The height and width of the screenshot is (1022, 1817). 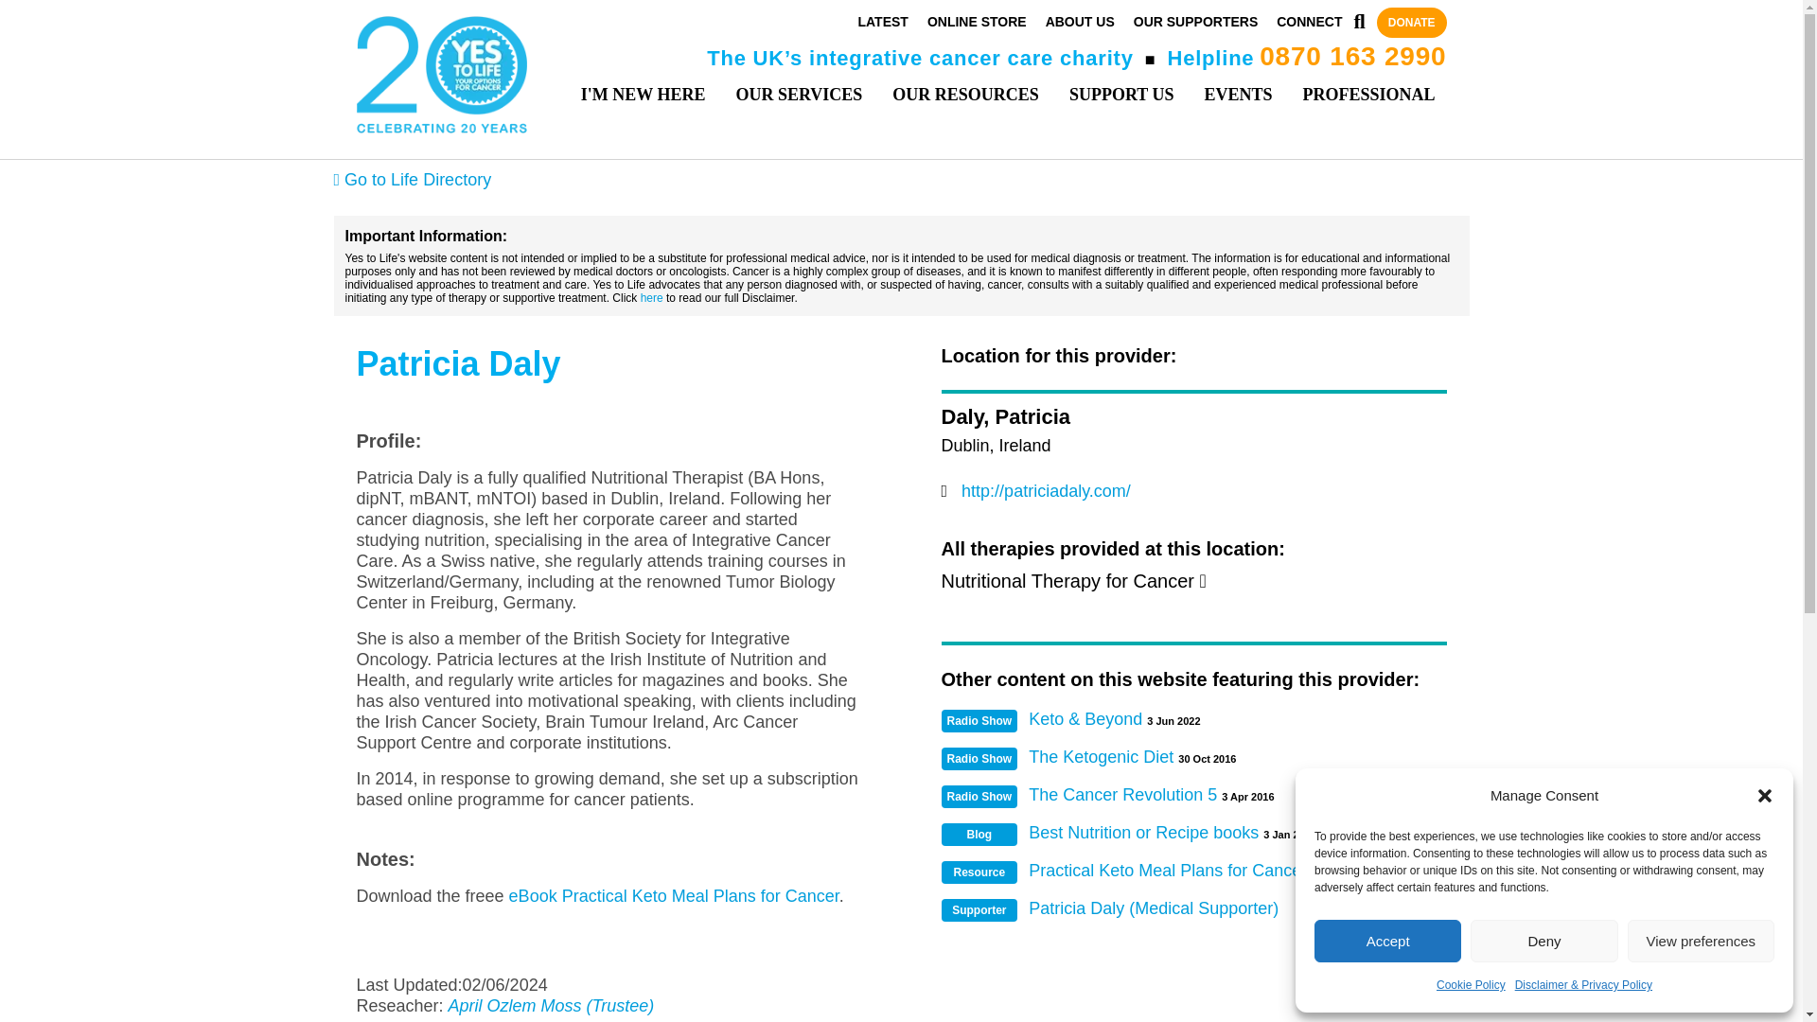 I want to click on CONNECT, so click(x=1310, y=22).